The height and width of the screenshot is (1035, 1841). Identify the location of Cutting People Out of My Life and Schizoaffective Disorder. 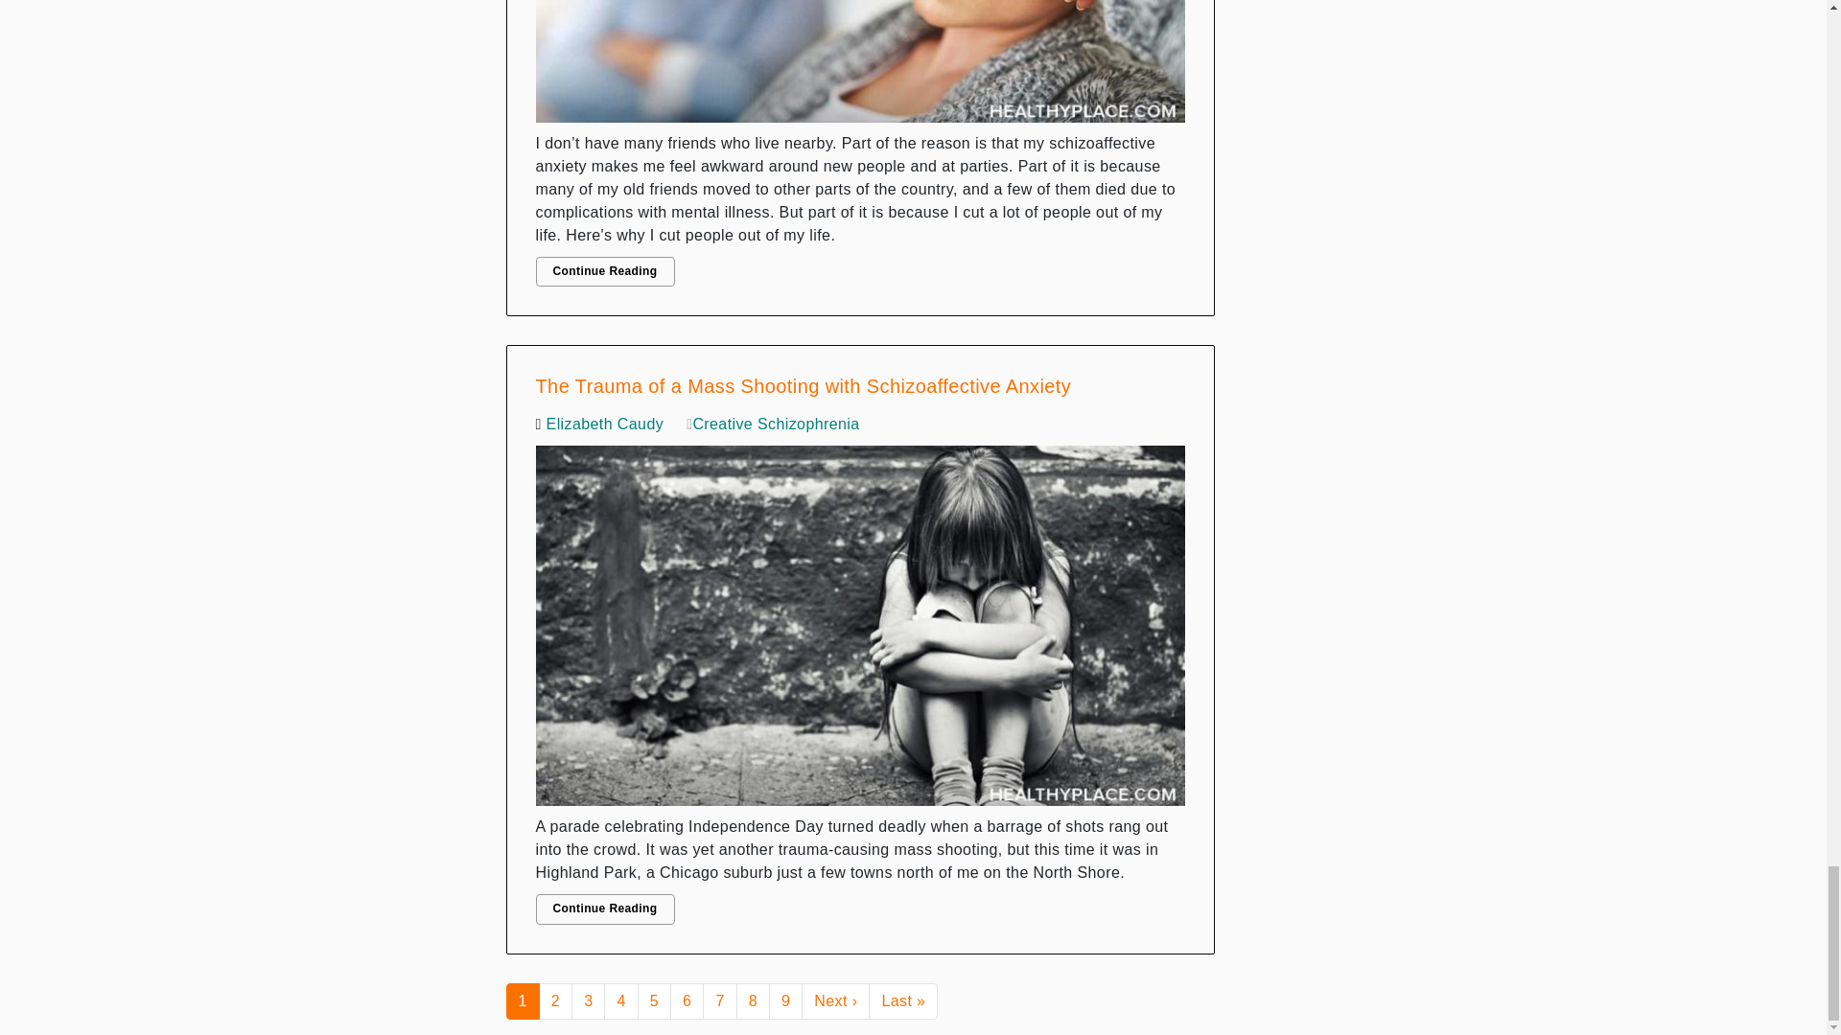
(860, 66).